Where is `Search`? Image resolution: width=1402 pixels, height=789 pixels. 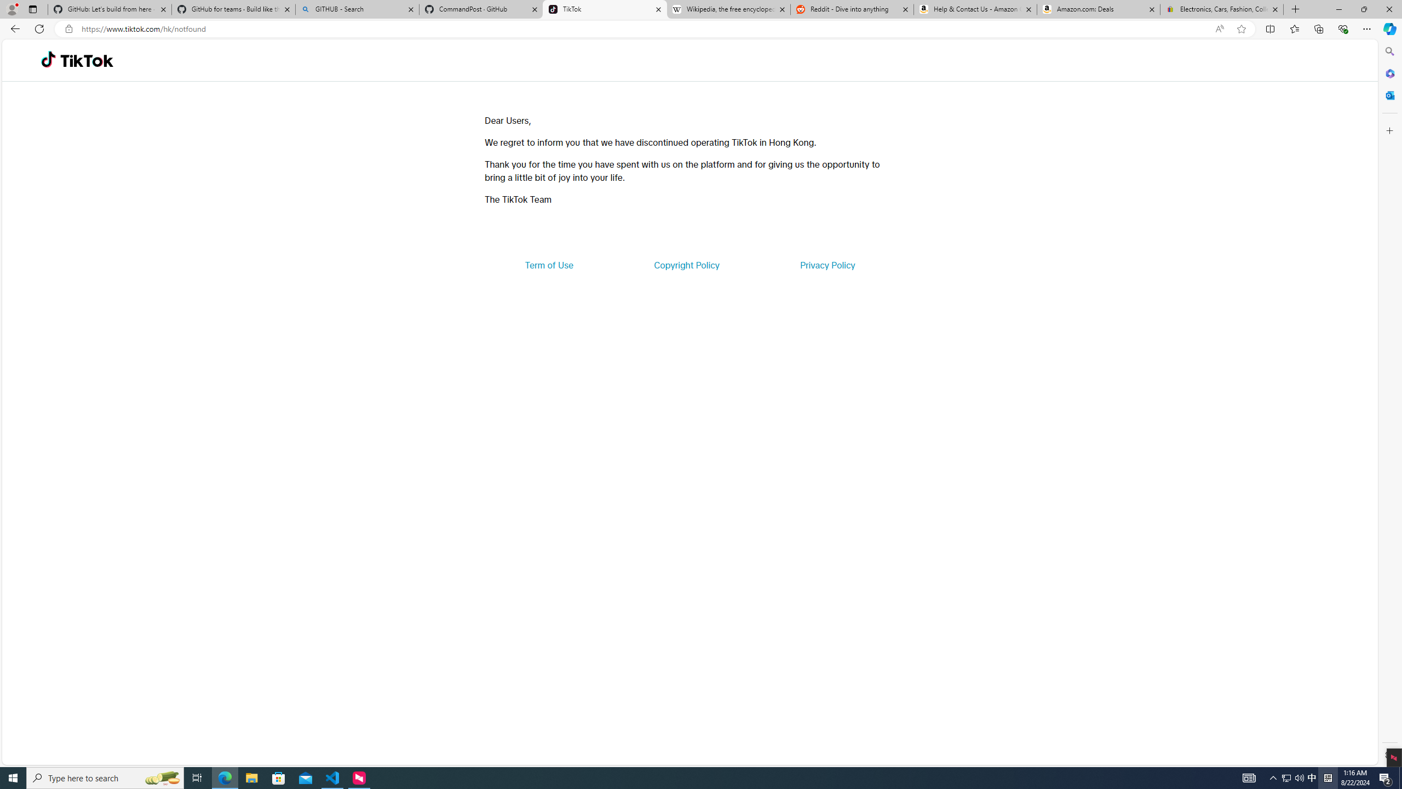 Search is located at coordinates (1389, 52).